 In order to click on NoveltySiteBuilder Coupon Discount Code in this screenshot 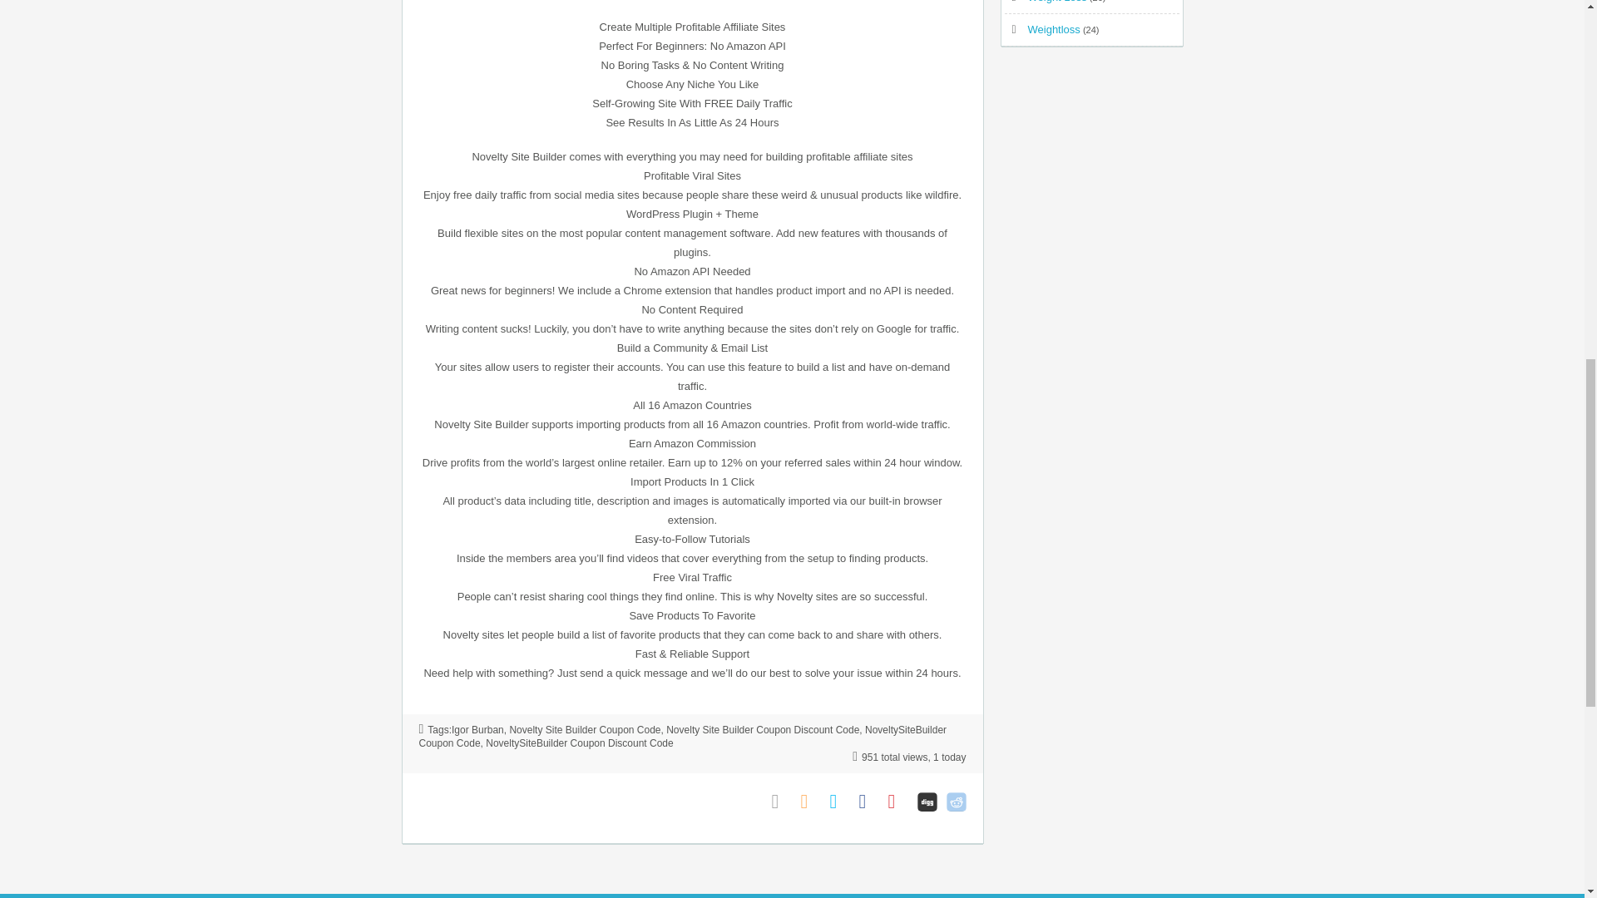, I will do `click(579, 743)`.